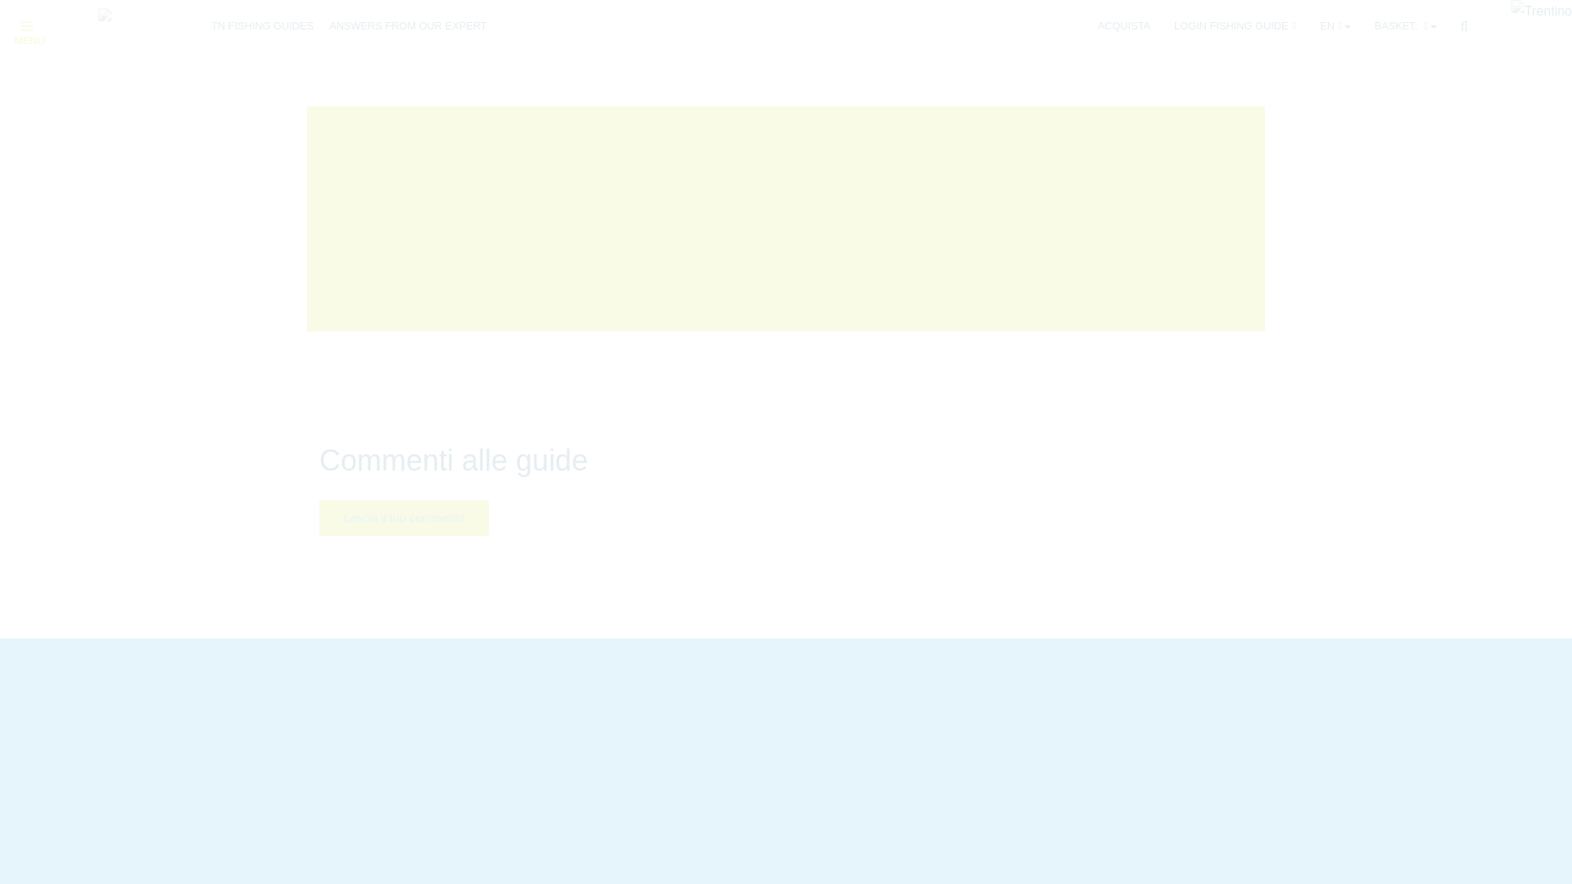  What do you see at coordinates (1123, 26) in the screenshot?
I see `ACQUISTA` at bounding box center [1123, 26].